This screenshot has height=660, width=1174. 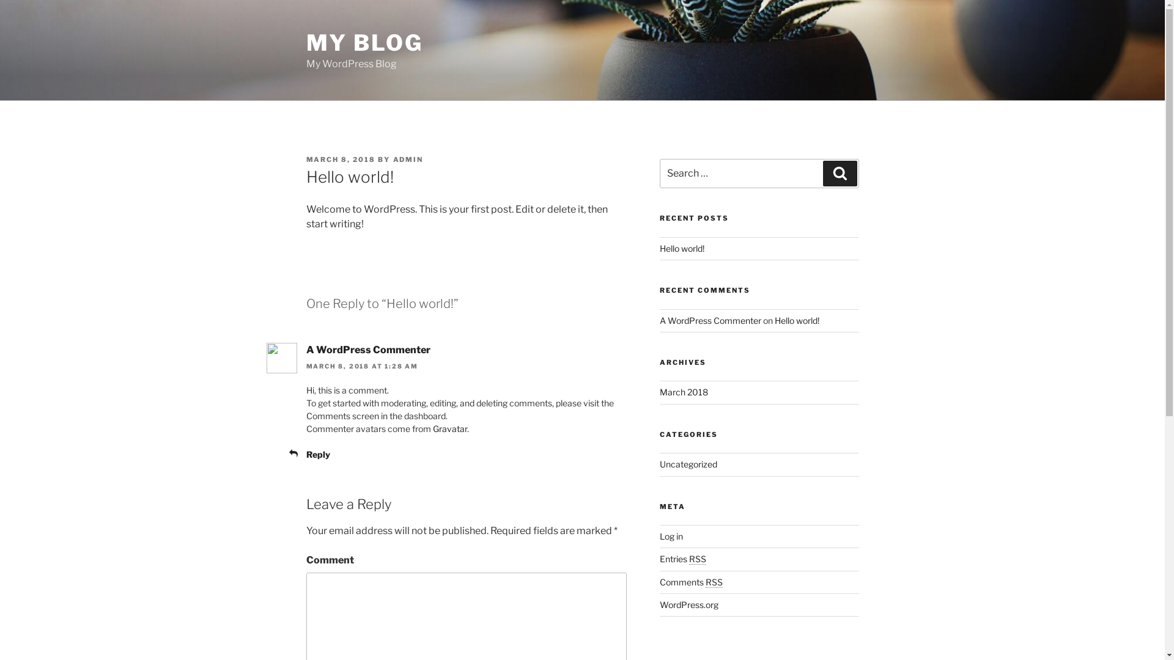 I want to click on Gravatar, so click(x=450, y=429).